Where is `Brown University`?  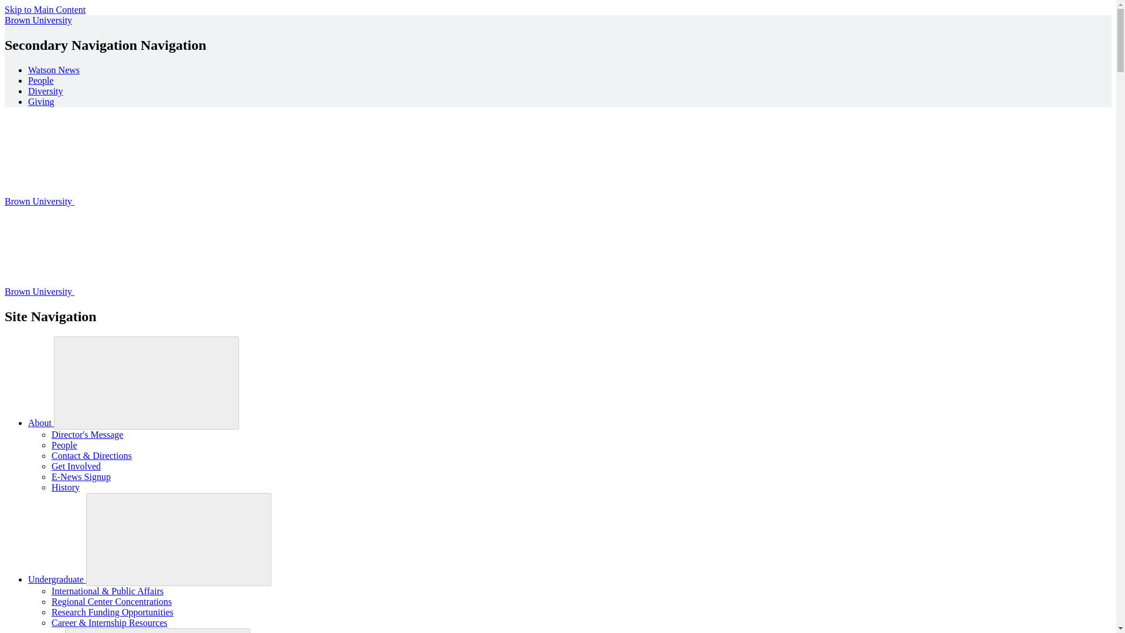
Brown University is located at coordinates (127, 201).